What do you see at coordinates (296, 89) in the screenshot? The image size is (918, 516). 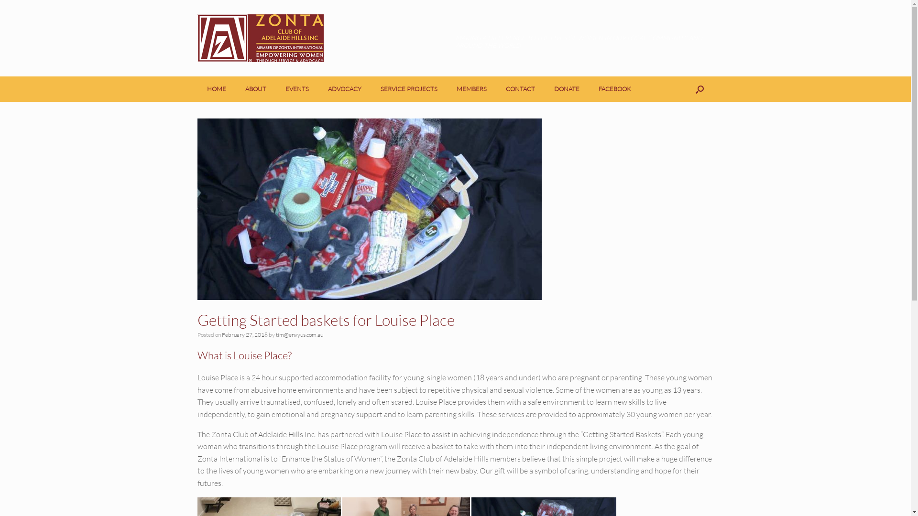 I see `EVENTS` at bounding box center [296, 89].